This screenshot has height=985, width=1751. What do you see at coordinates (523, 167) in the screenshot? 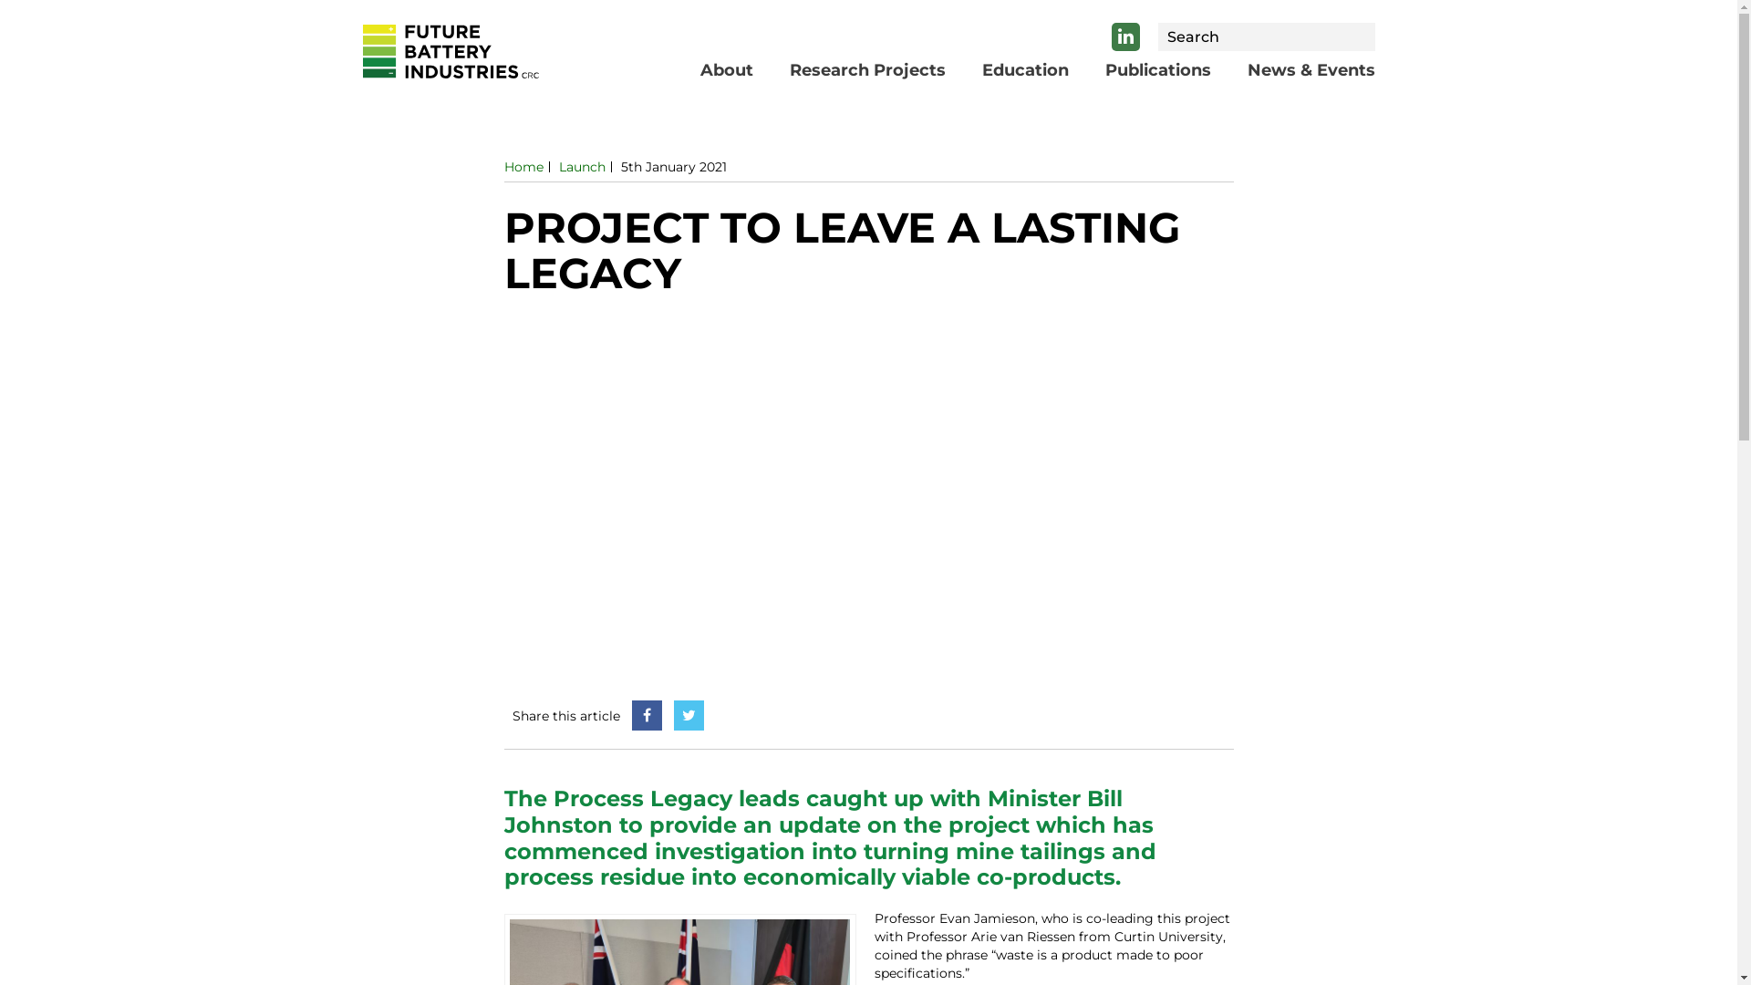
I see `Home` at bounding box center [523, 167].